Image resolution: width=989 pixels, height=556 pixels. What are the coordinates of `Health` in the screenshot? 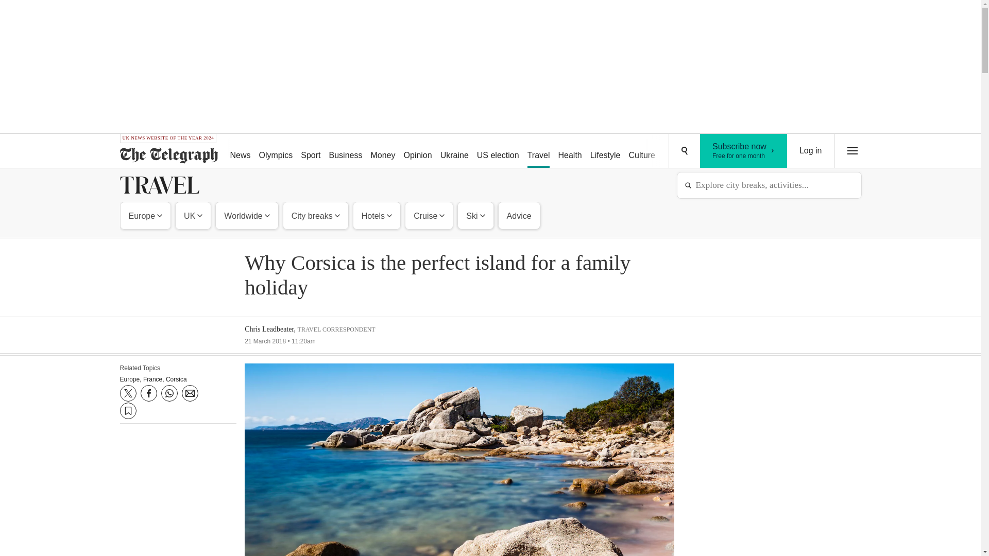 It's located at (570, 151).